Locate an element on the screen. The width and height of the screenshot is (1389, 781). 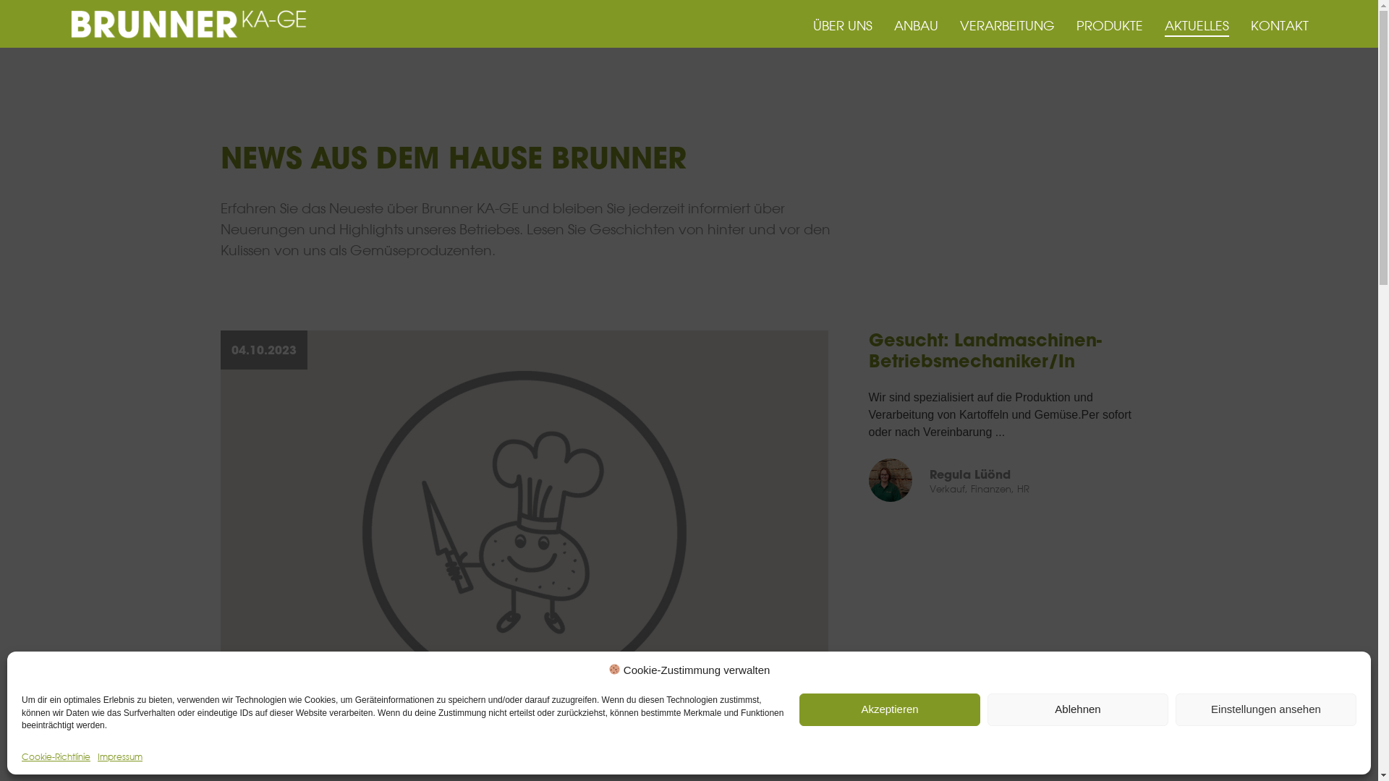
Akzeptieren is located at coordinates (890, 709).